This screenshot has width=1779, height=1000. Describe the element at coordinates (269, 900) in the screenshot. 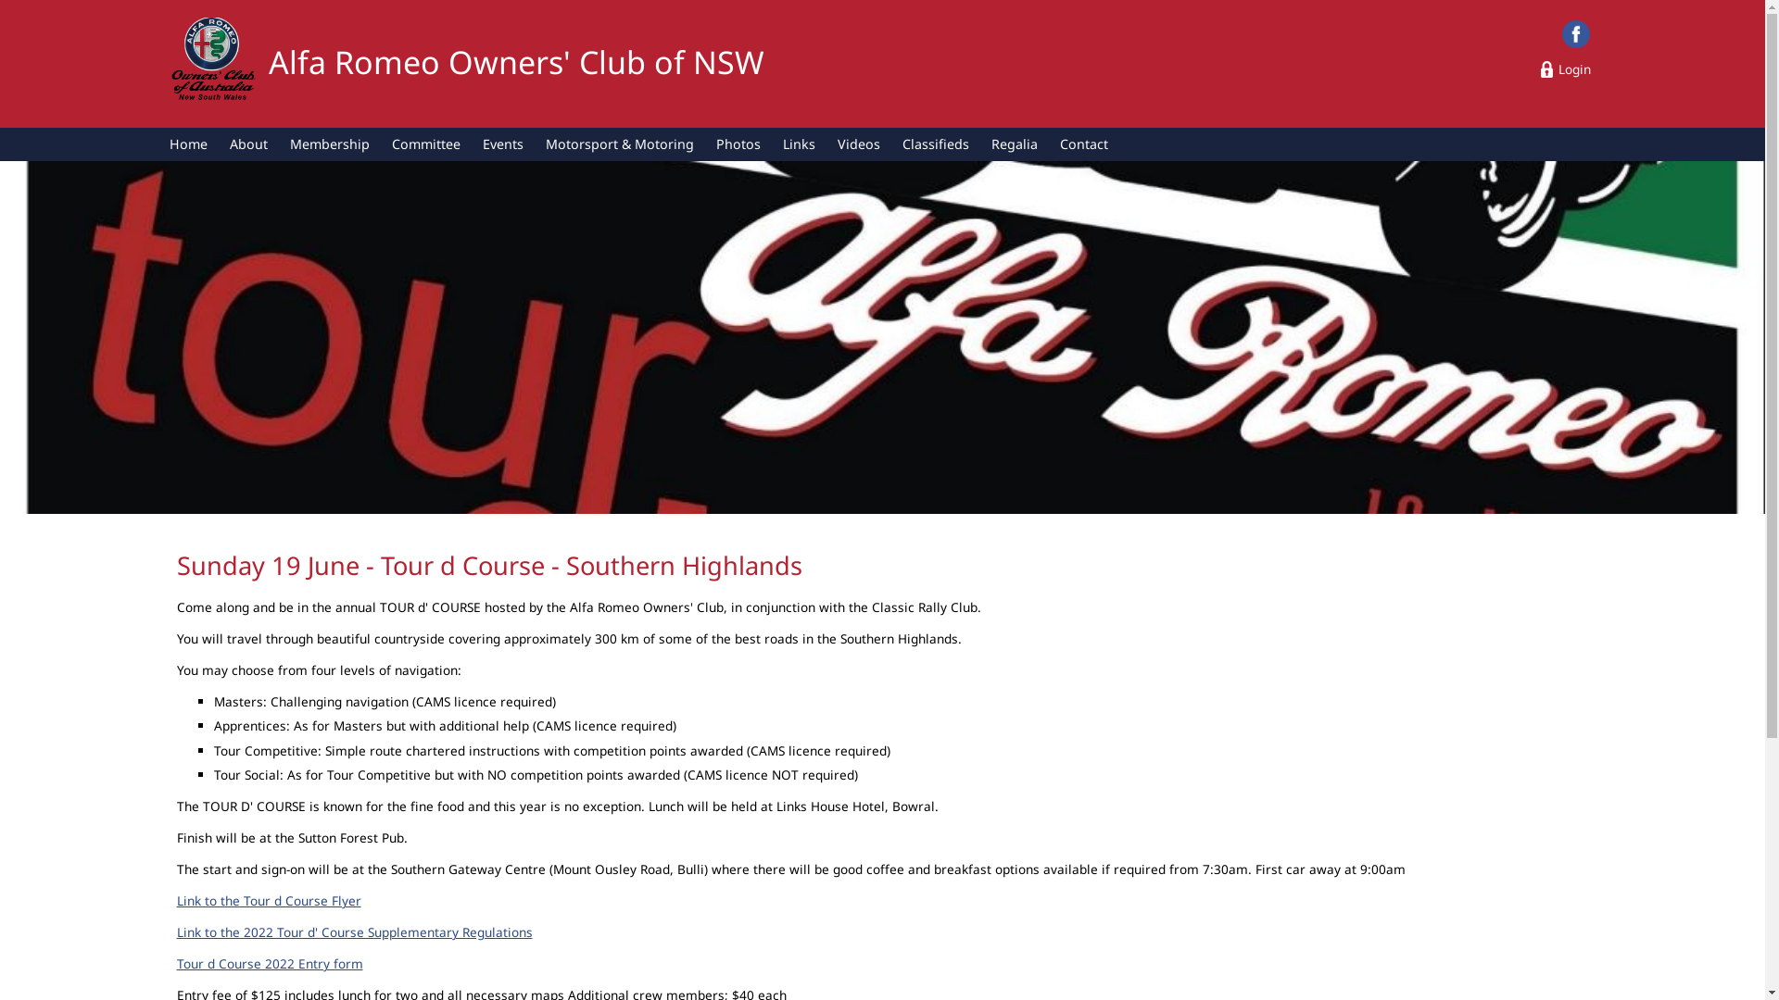

I see `Link to the Tour d Course Flyer` at that location.